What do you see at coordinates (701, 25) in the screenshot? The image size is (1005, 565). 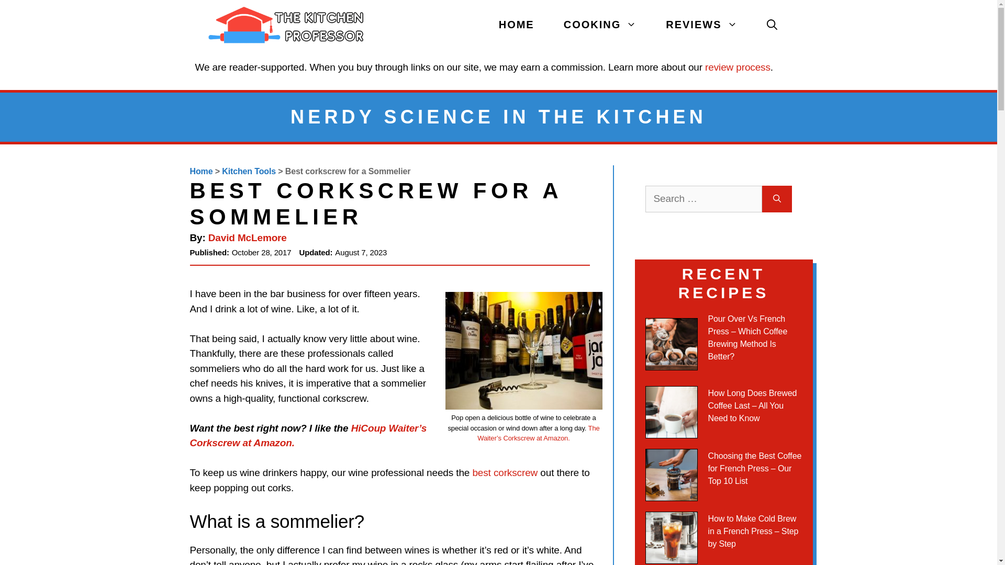 I see `REVIEWS` at bounding box center [701, 25].